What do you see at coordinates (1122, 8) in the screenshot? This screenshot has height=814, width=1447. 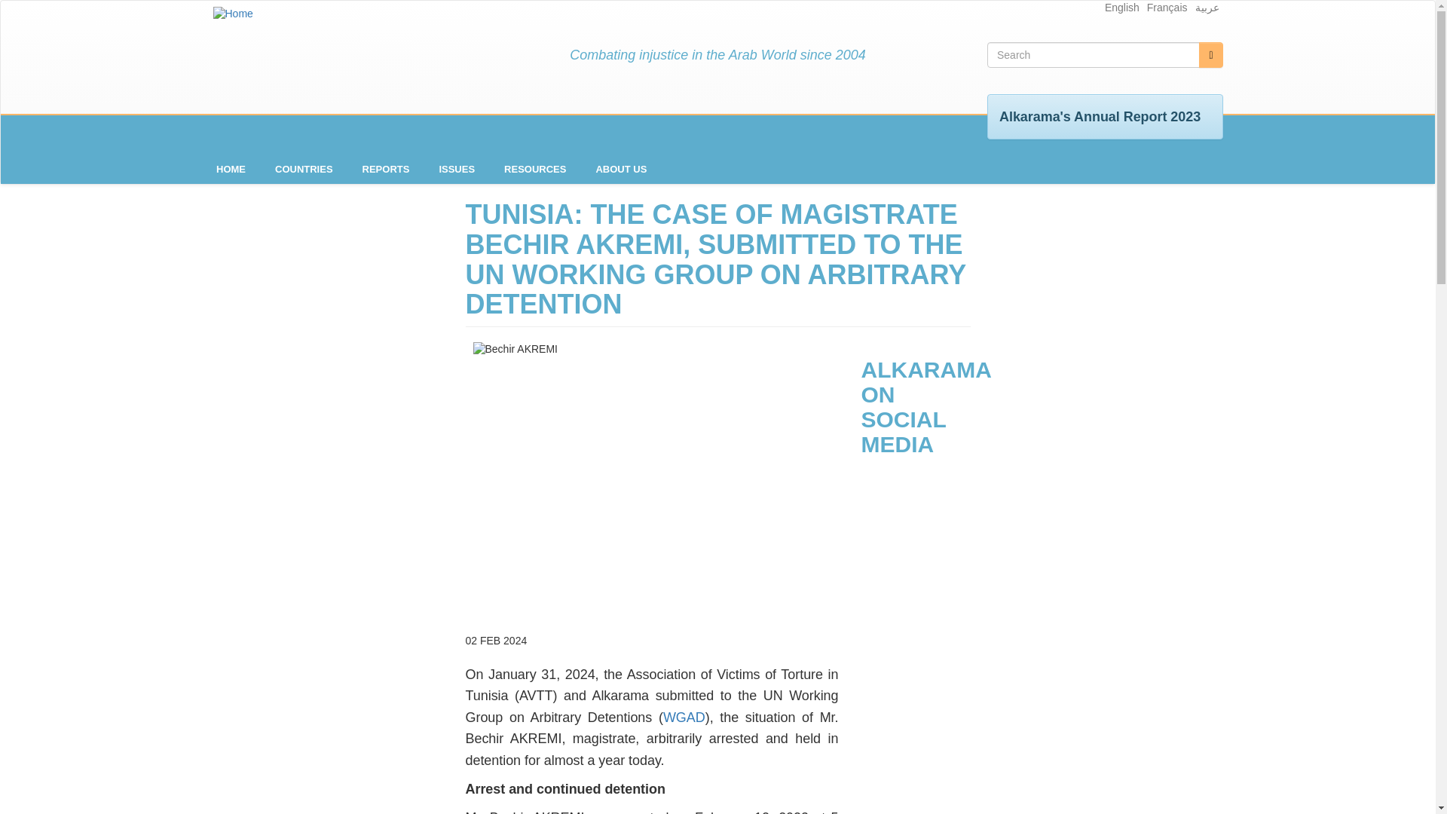 I see `English` at bounding box center [1122, 8].